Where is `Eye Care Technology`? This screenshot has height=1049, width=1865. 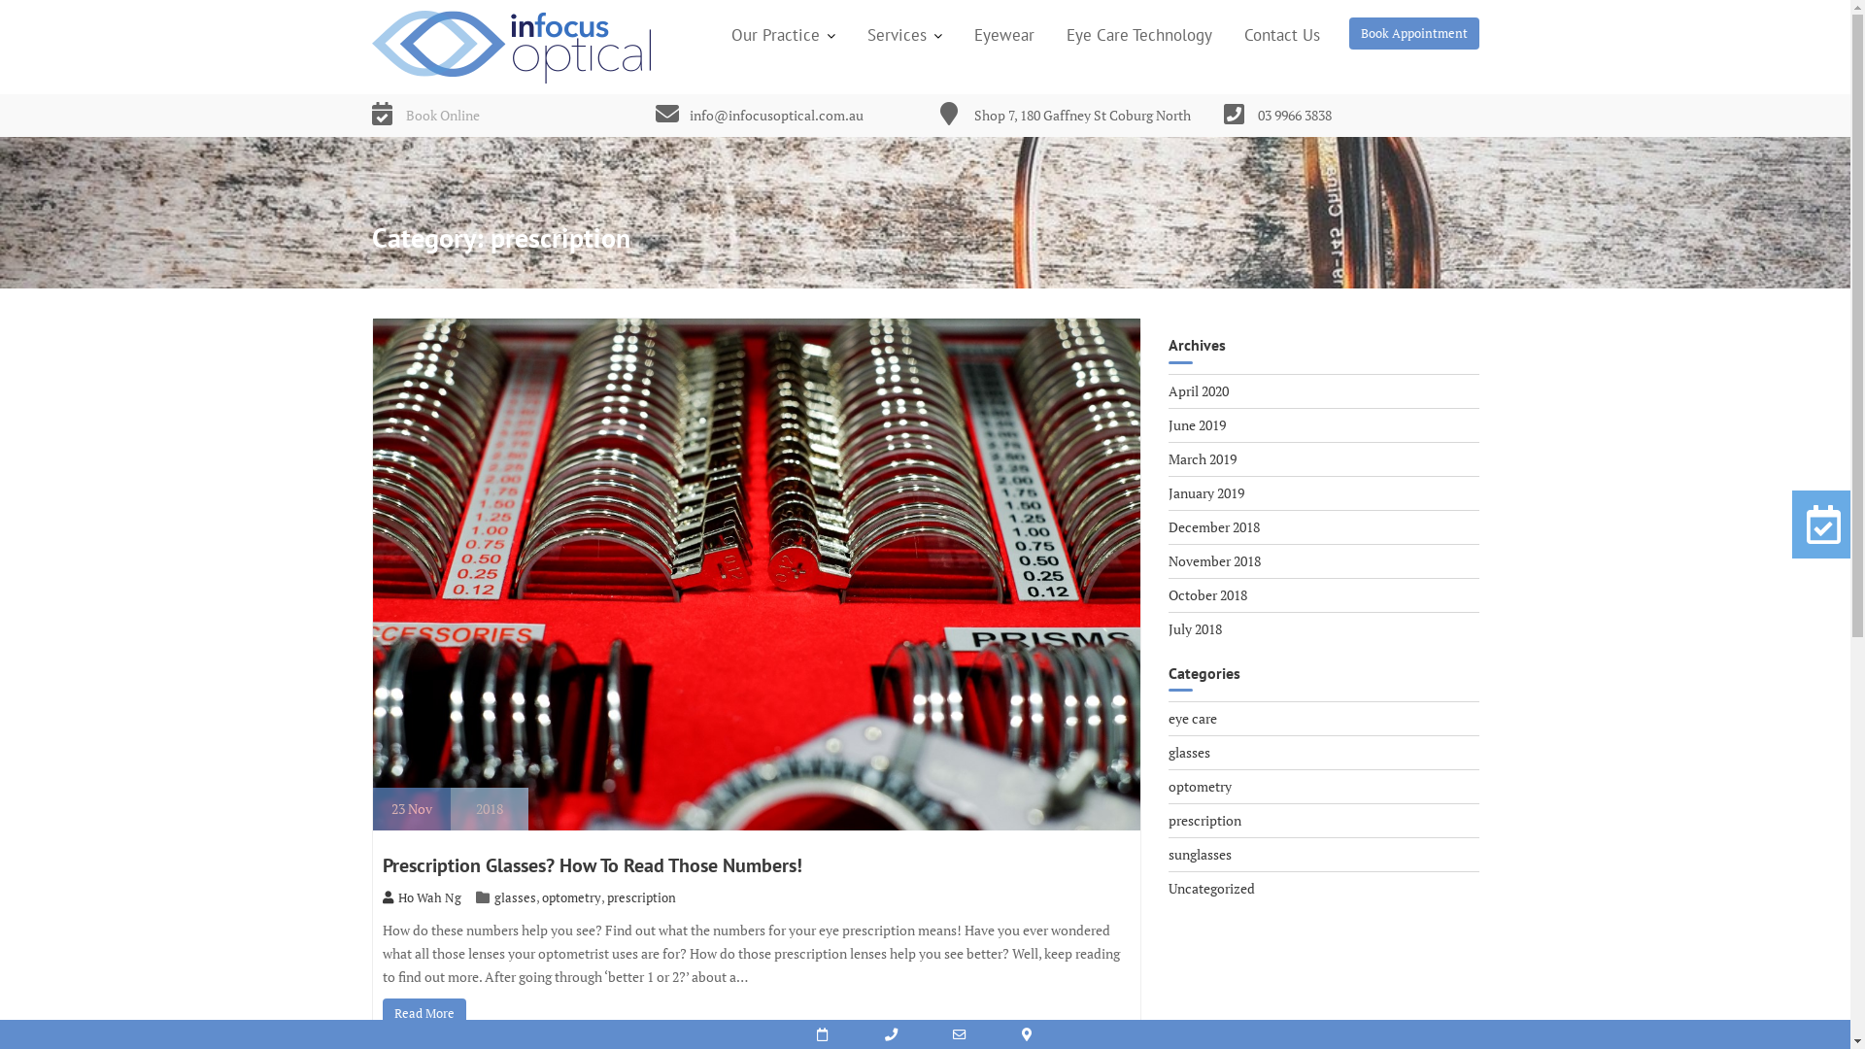
Eye Care Technology is located at coordinates (1138, 35).